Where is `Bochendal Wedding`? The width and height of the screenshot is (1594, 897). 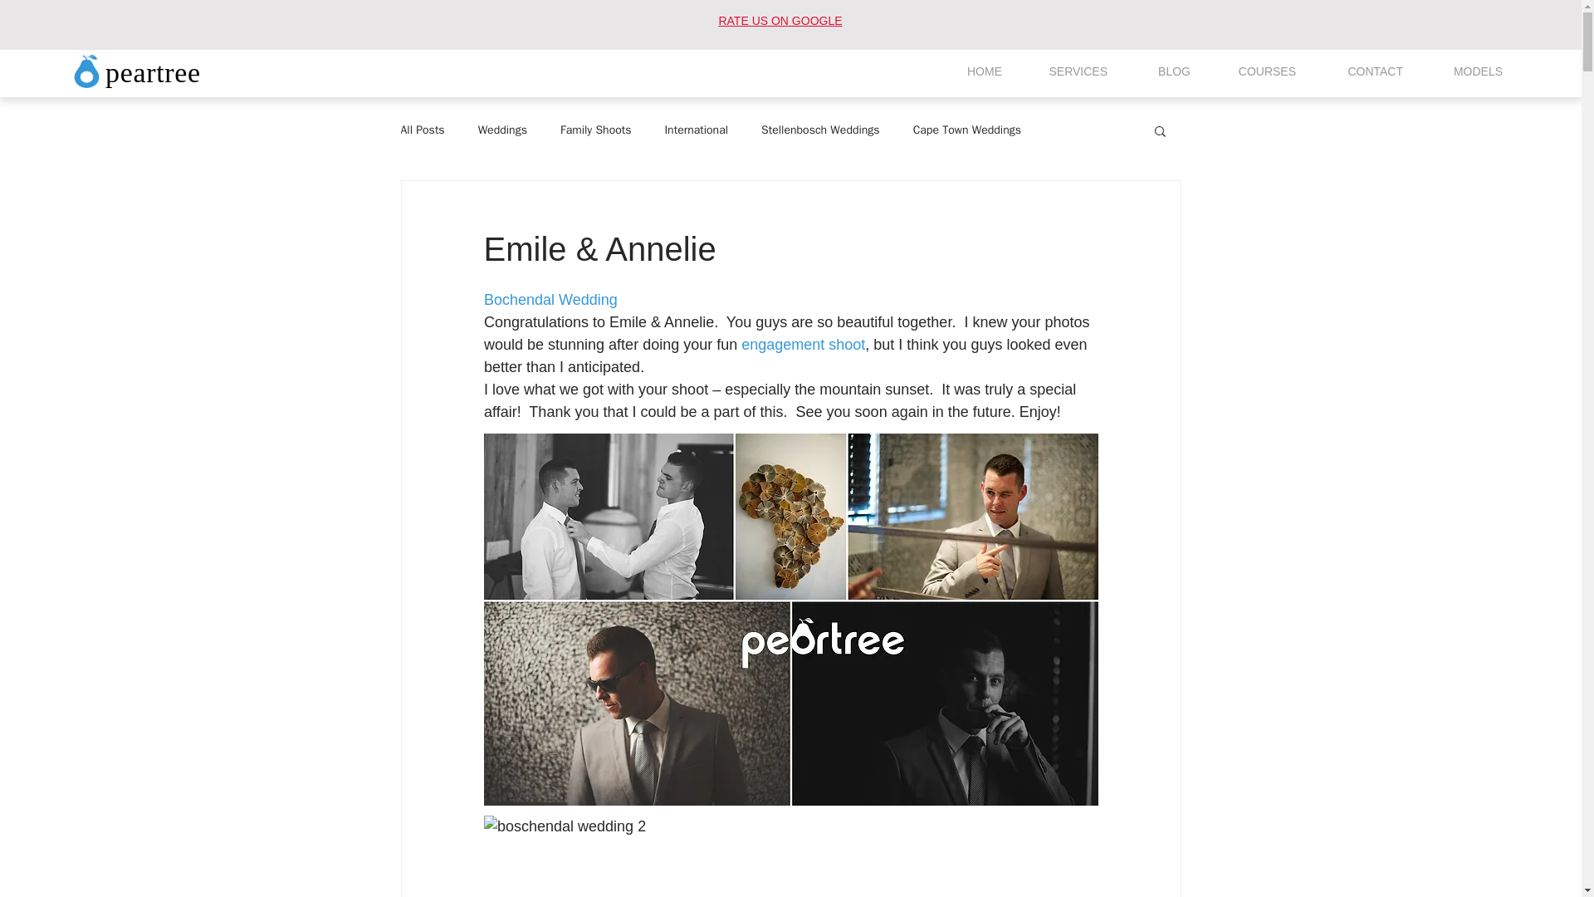
Bochendal Wedding is located at coordinates (550, 300).